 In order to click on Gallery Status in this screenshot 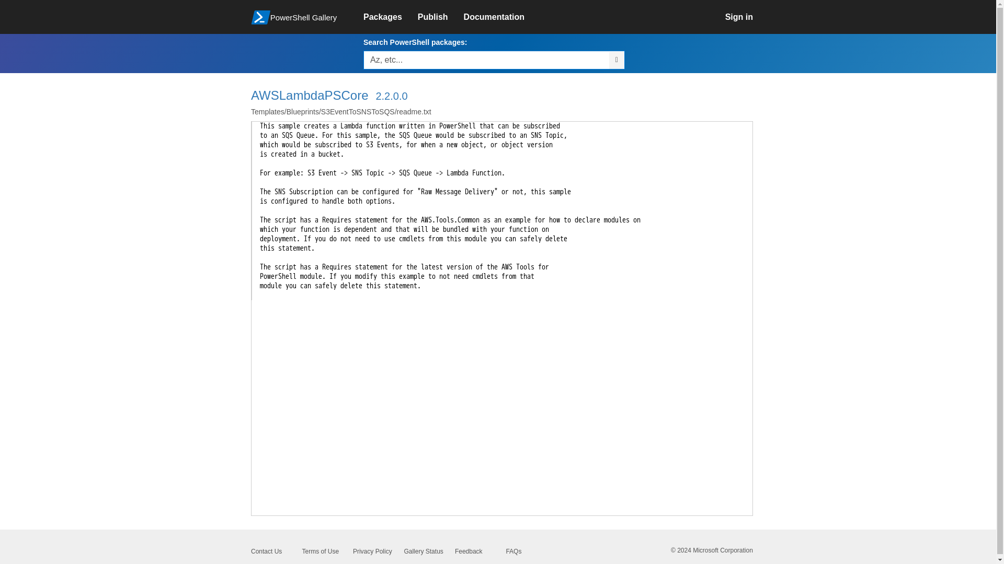, I will do `click(423, 551)`.